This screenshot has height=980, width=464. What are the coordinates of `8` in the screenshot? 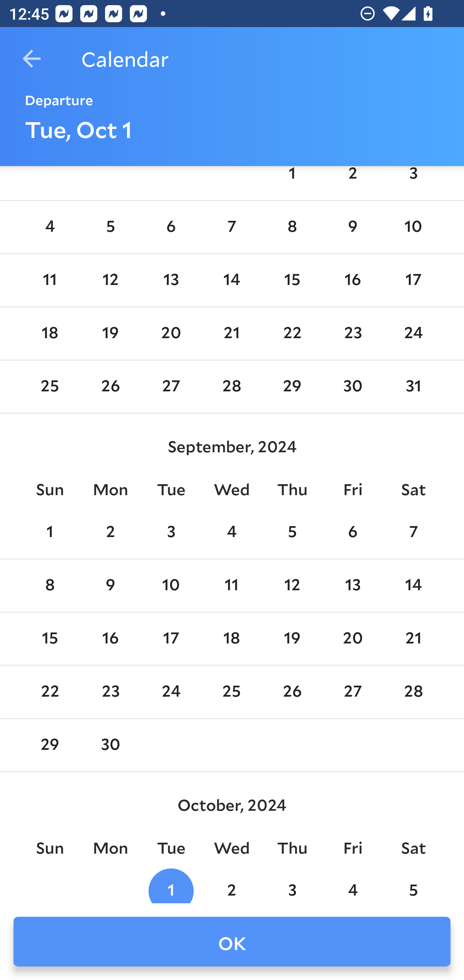 It's located at (292, 227).